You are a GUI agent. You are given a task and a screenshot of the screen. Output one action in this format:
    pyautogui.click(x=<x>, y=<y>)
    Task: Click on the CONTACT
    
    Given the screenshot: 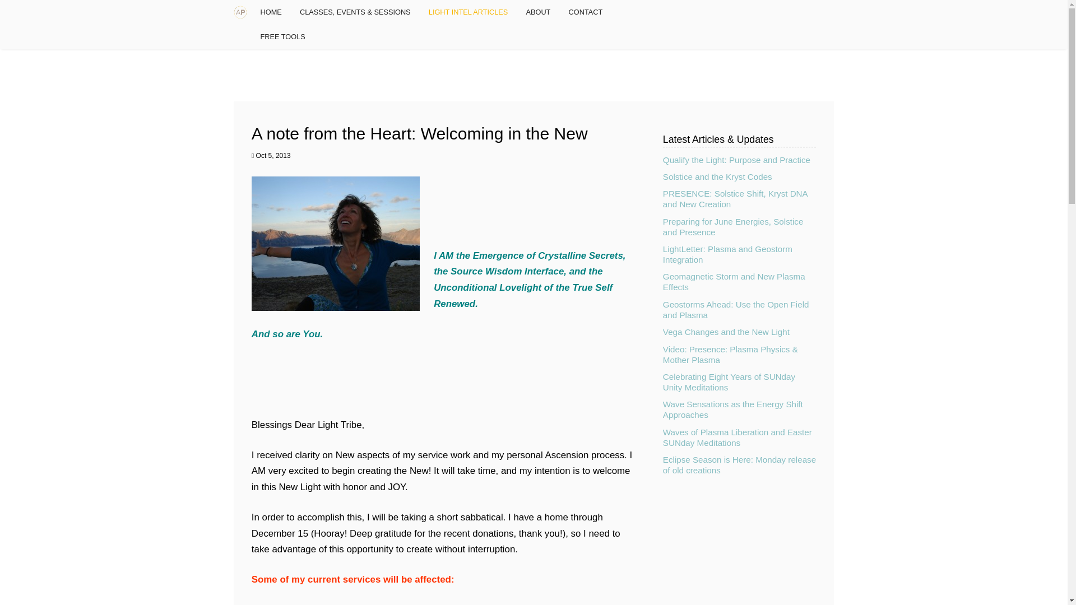 What is the action you would take?
    pyautogui.click(x=586, y=12)
    